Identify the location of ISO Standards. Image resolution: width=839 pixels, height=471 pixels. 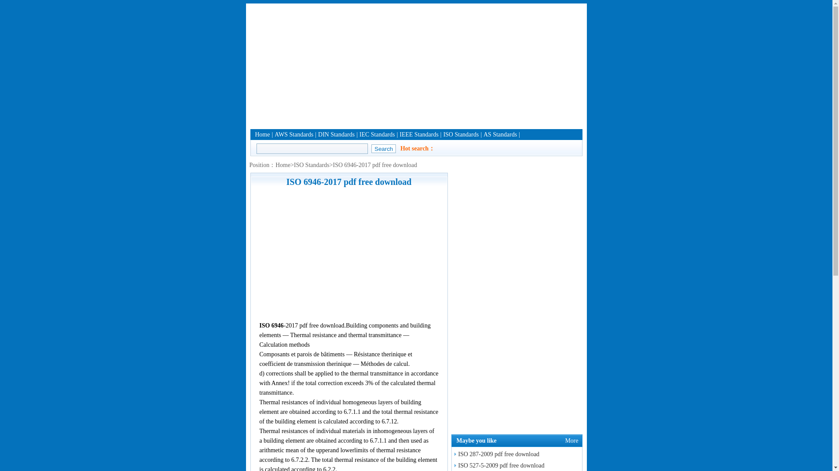
(312, 165).